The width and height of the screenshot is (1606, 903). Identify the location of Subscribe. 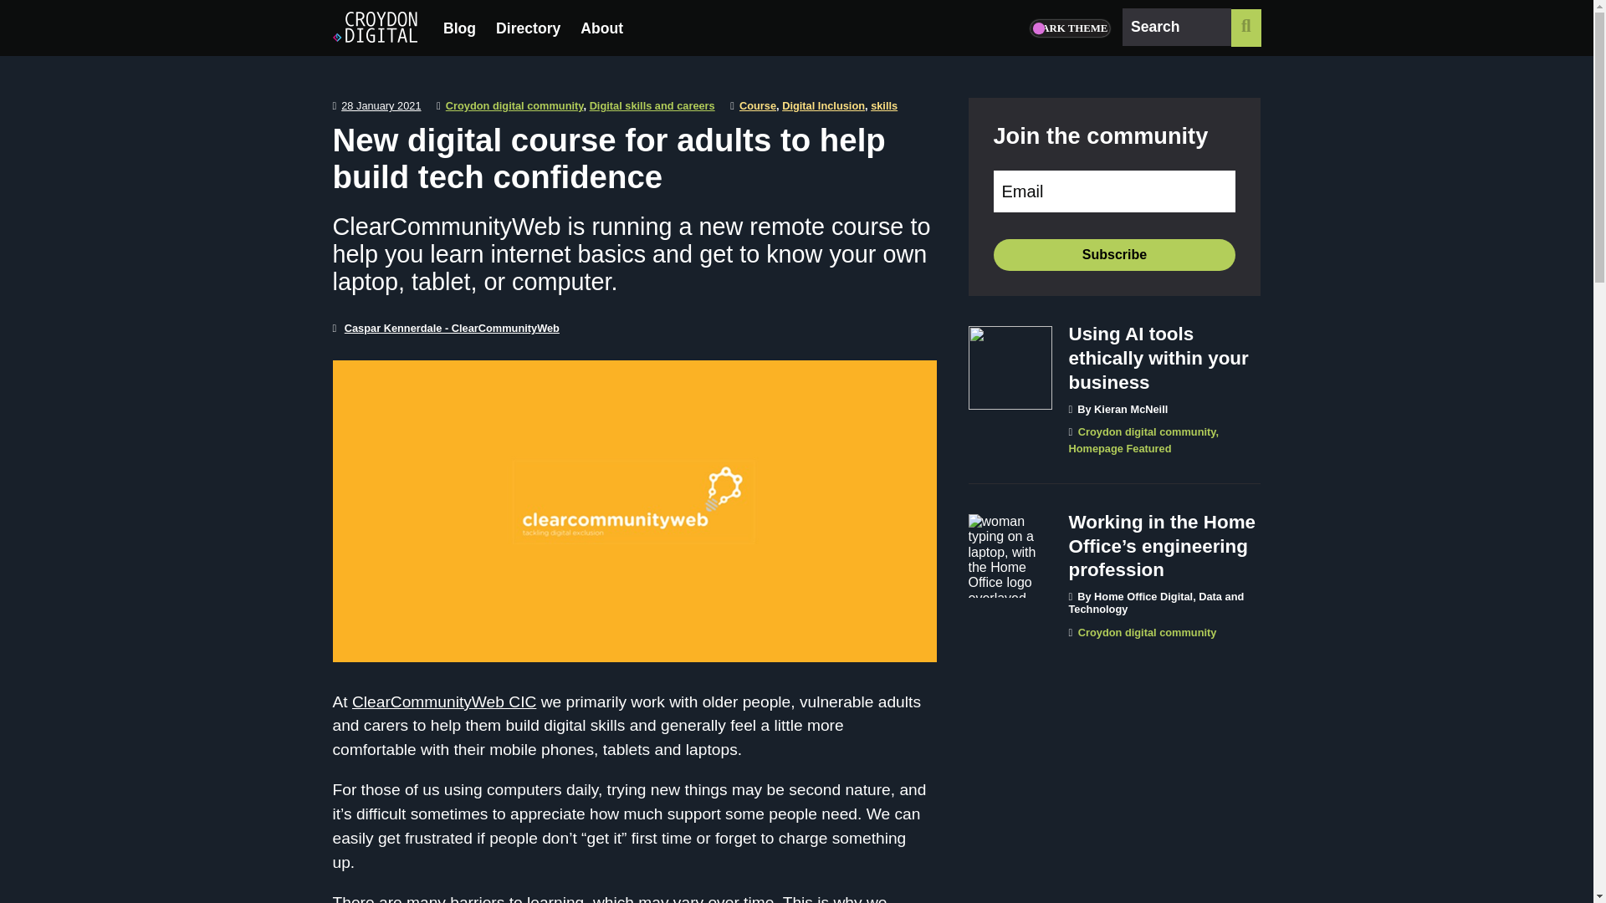
(1115, 255).